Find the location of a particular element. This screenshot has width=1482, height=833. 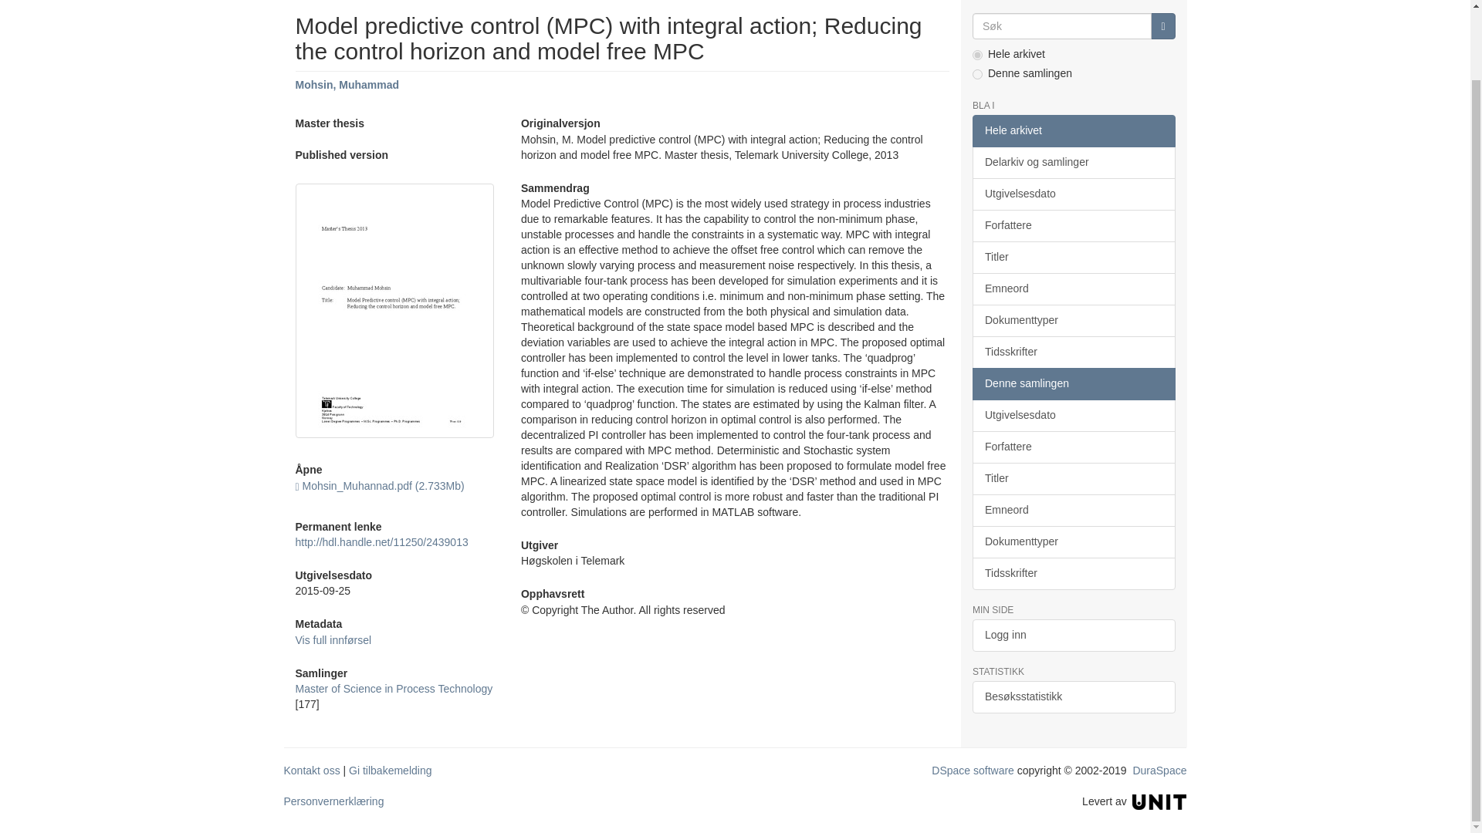

Dokumenttyper is located at coordinates (1073, 321).